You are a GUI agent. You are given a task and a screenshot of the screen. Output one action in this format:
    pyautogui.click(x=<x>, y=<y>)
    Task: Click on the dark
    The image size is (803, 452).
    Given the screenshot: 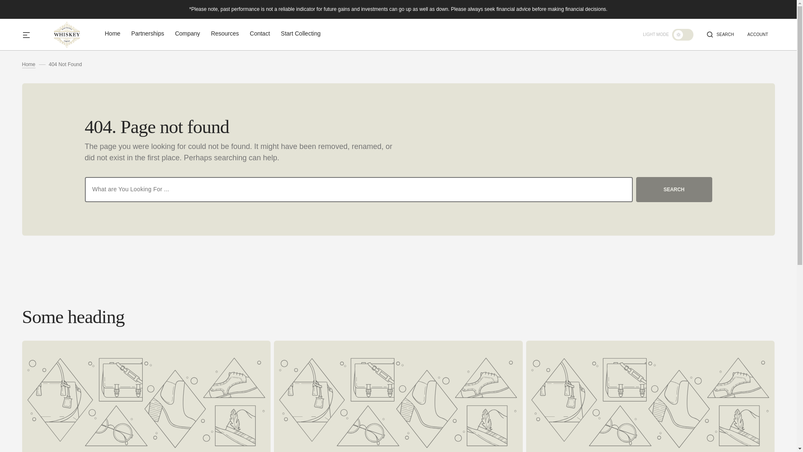 What is the action you would take?
    pyautogui.click(x=683, y=34)
    